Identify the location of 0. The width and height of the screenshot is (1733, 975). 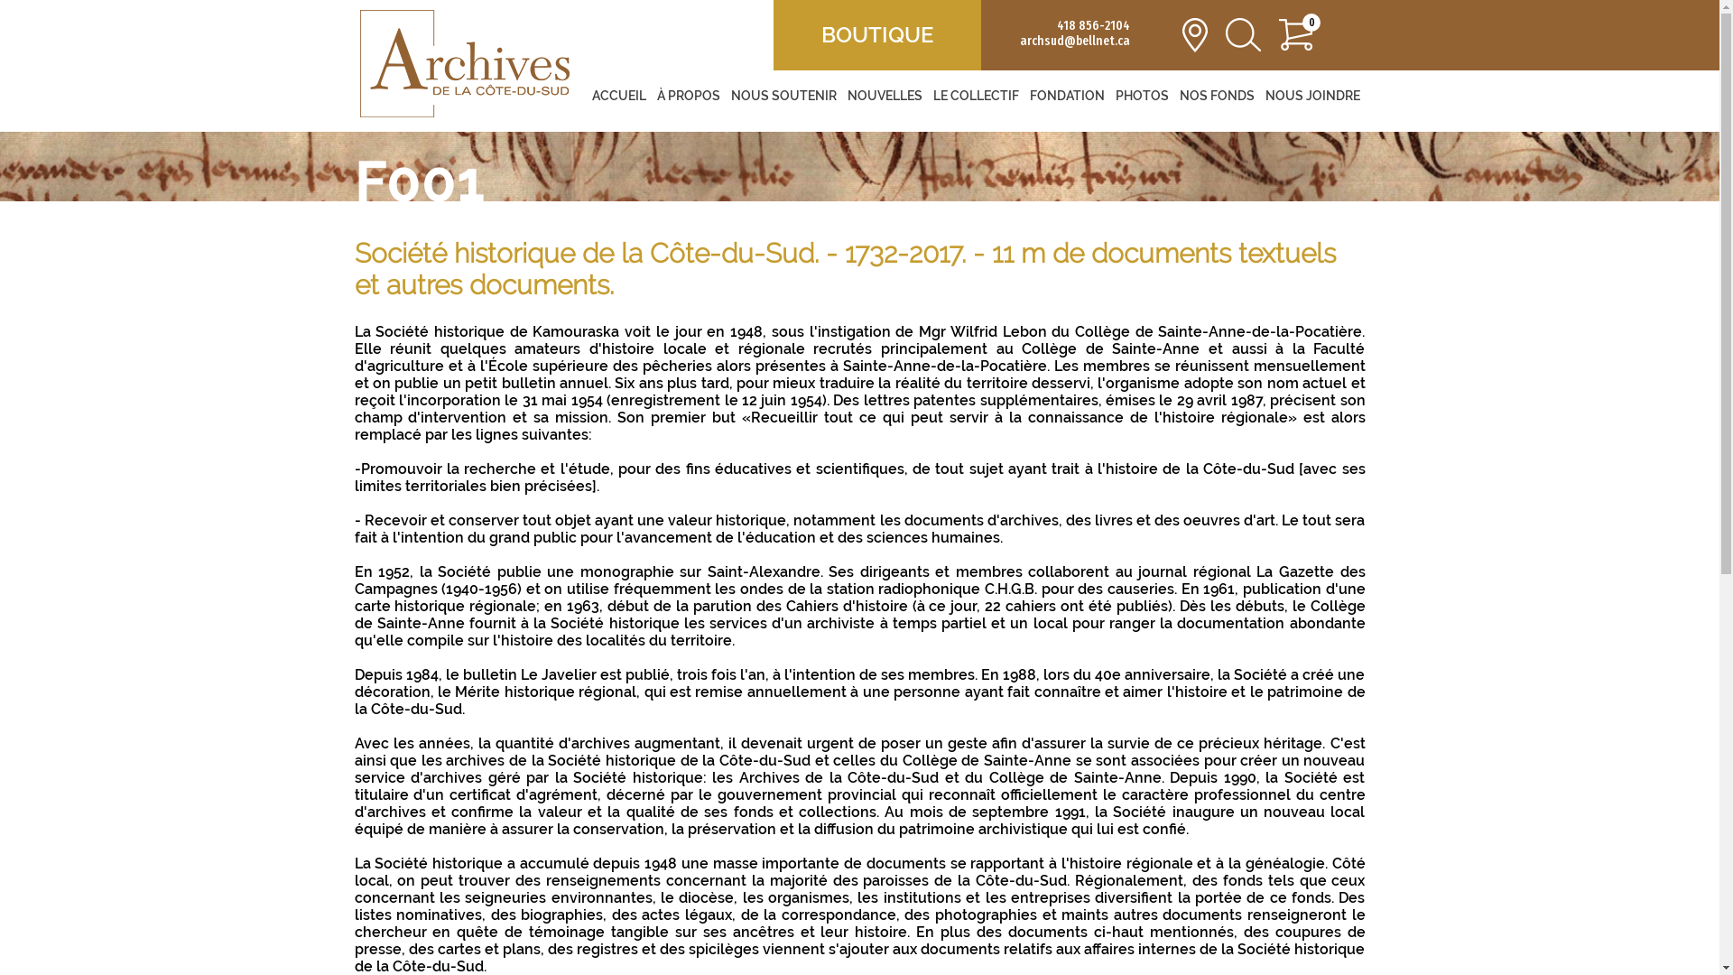
(1296, 37).